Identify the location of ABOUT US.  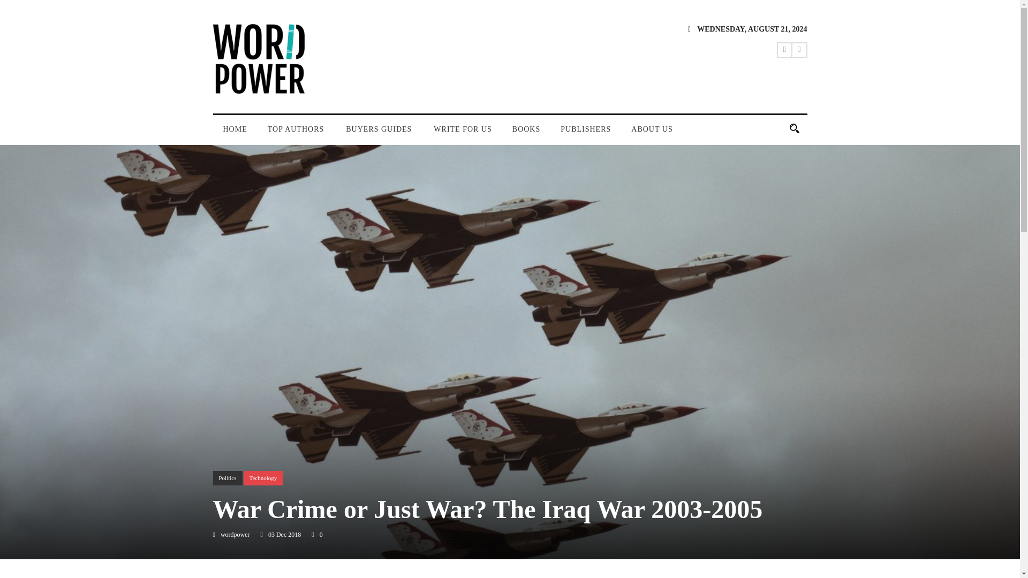
(651, 134).